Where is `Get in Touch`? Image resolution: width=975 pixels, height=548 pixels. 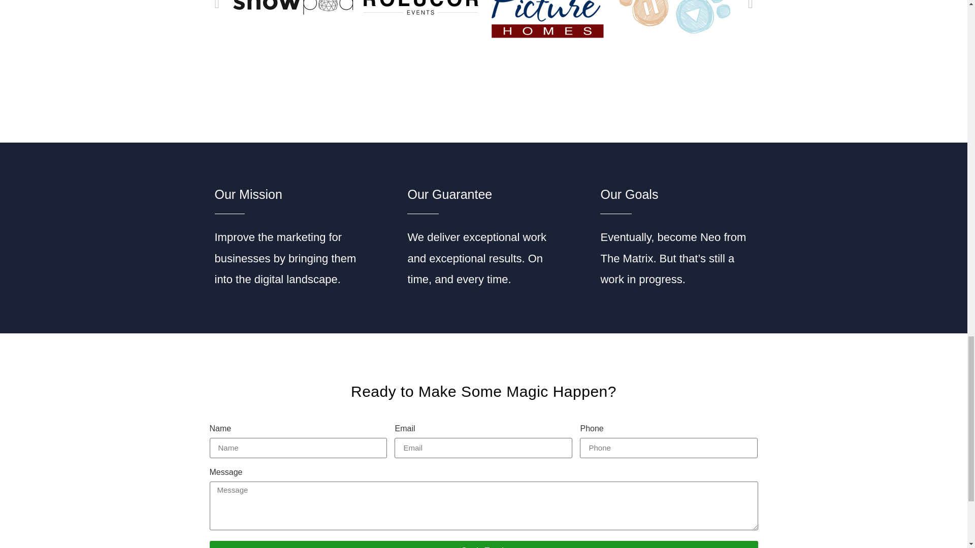 Get in Touch is located at coordinates (483, 544).